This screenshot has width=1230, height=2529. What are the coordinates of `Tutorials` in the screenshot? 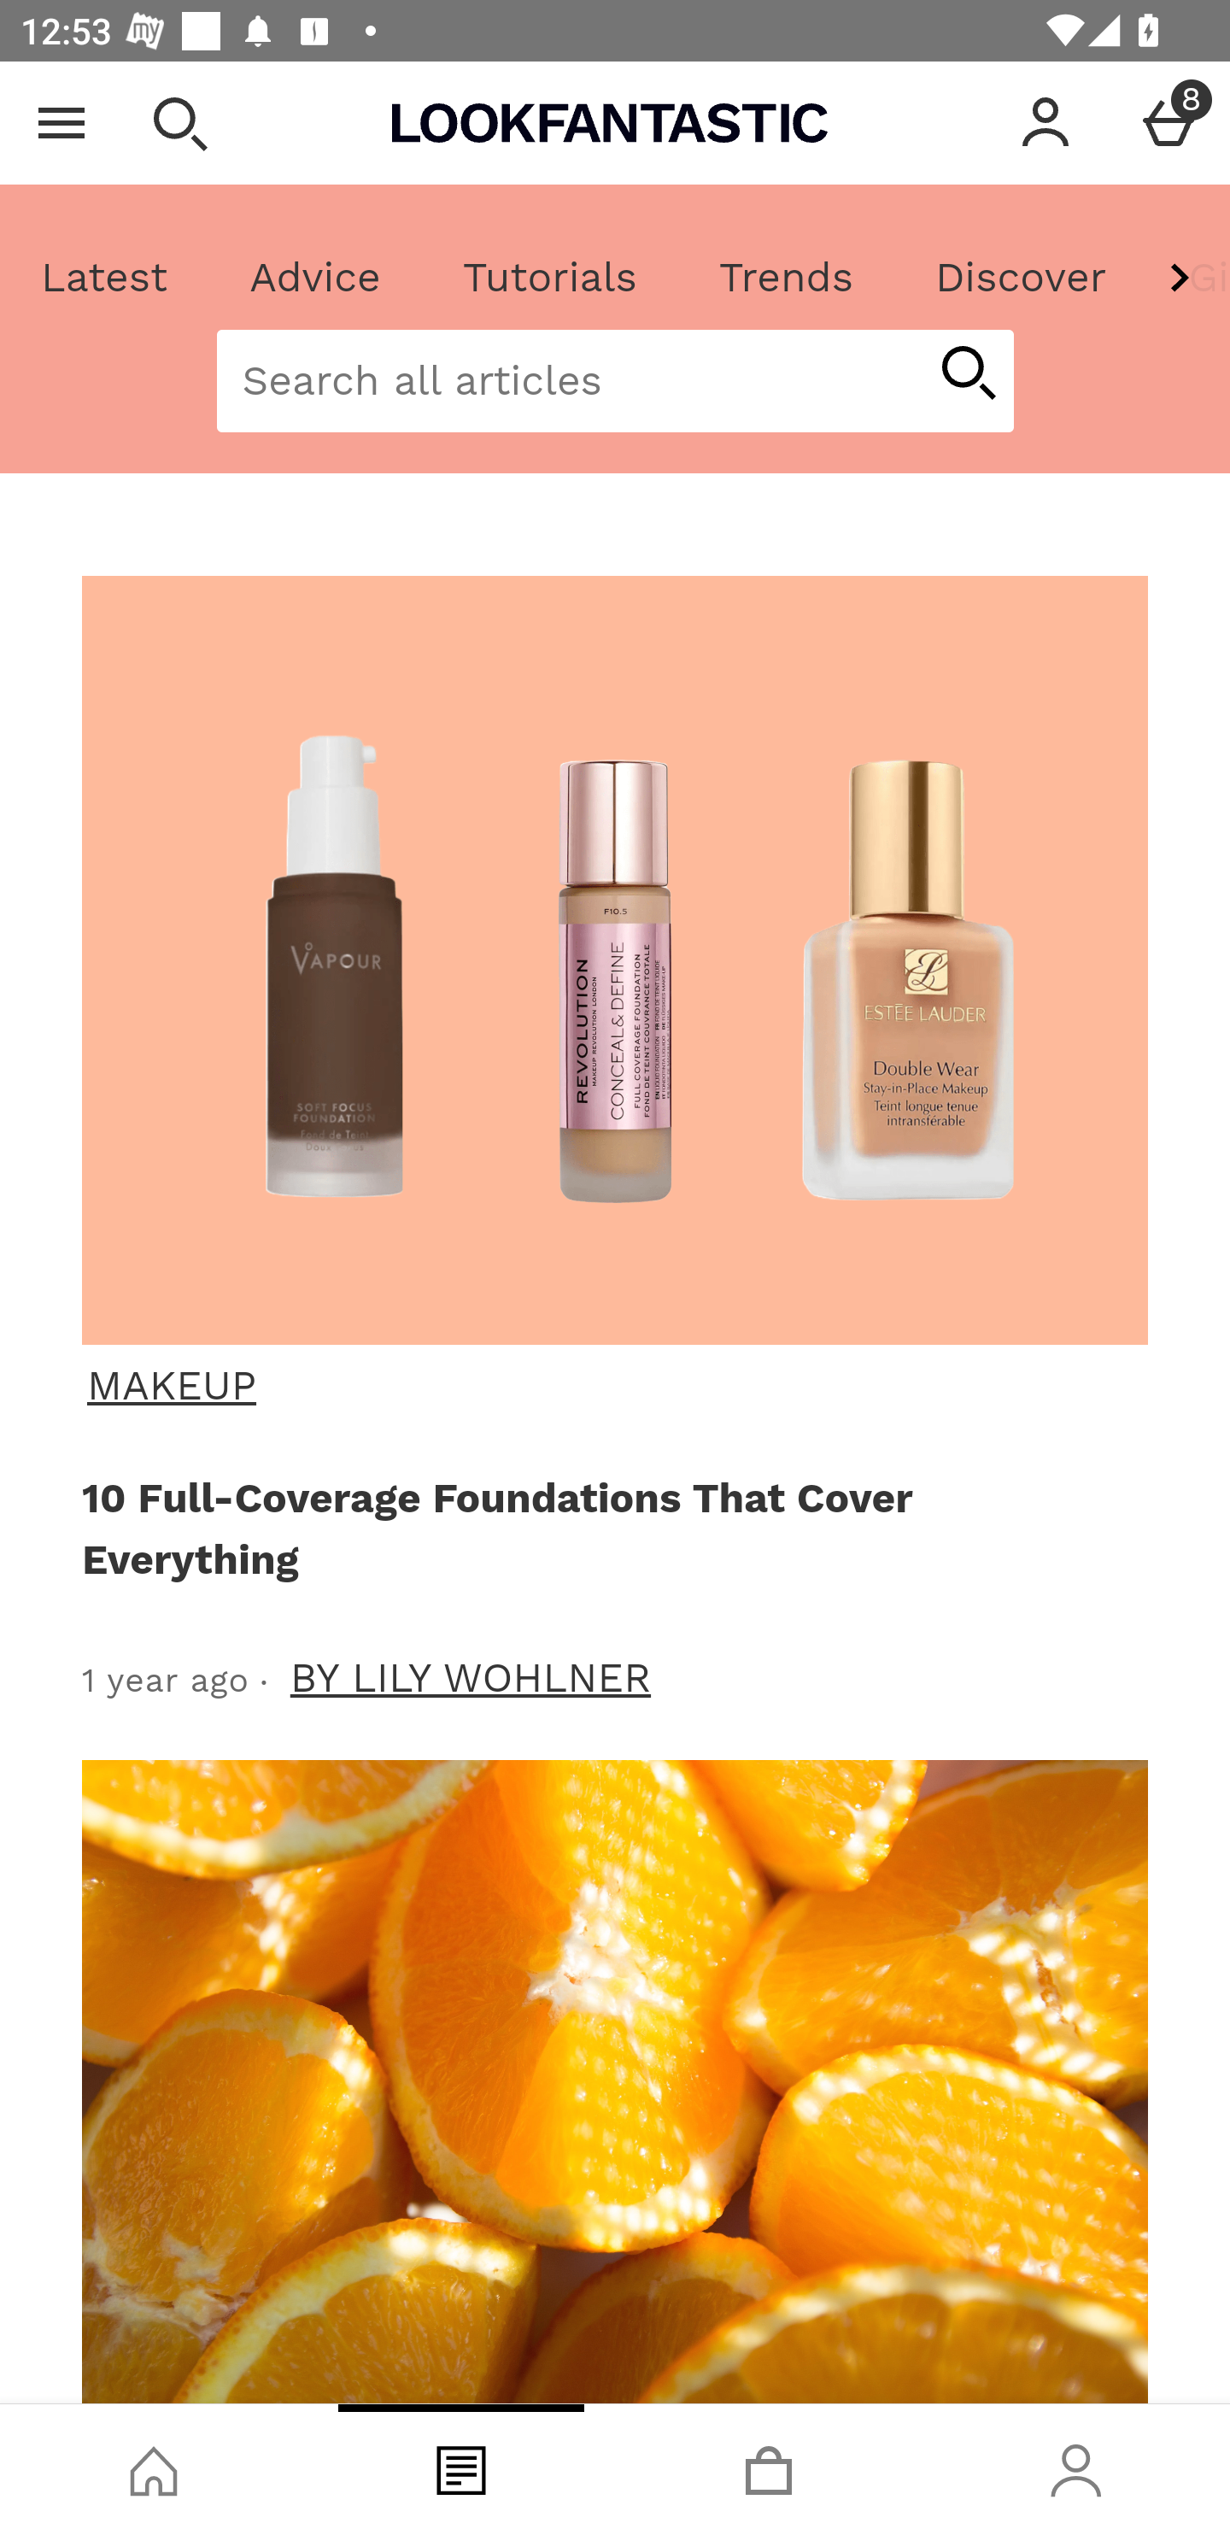 It's located at (549, 278).